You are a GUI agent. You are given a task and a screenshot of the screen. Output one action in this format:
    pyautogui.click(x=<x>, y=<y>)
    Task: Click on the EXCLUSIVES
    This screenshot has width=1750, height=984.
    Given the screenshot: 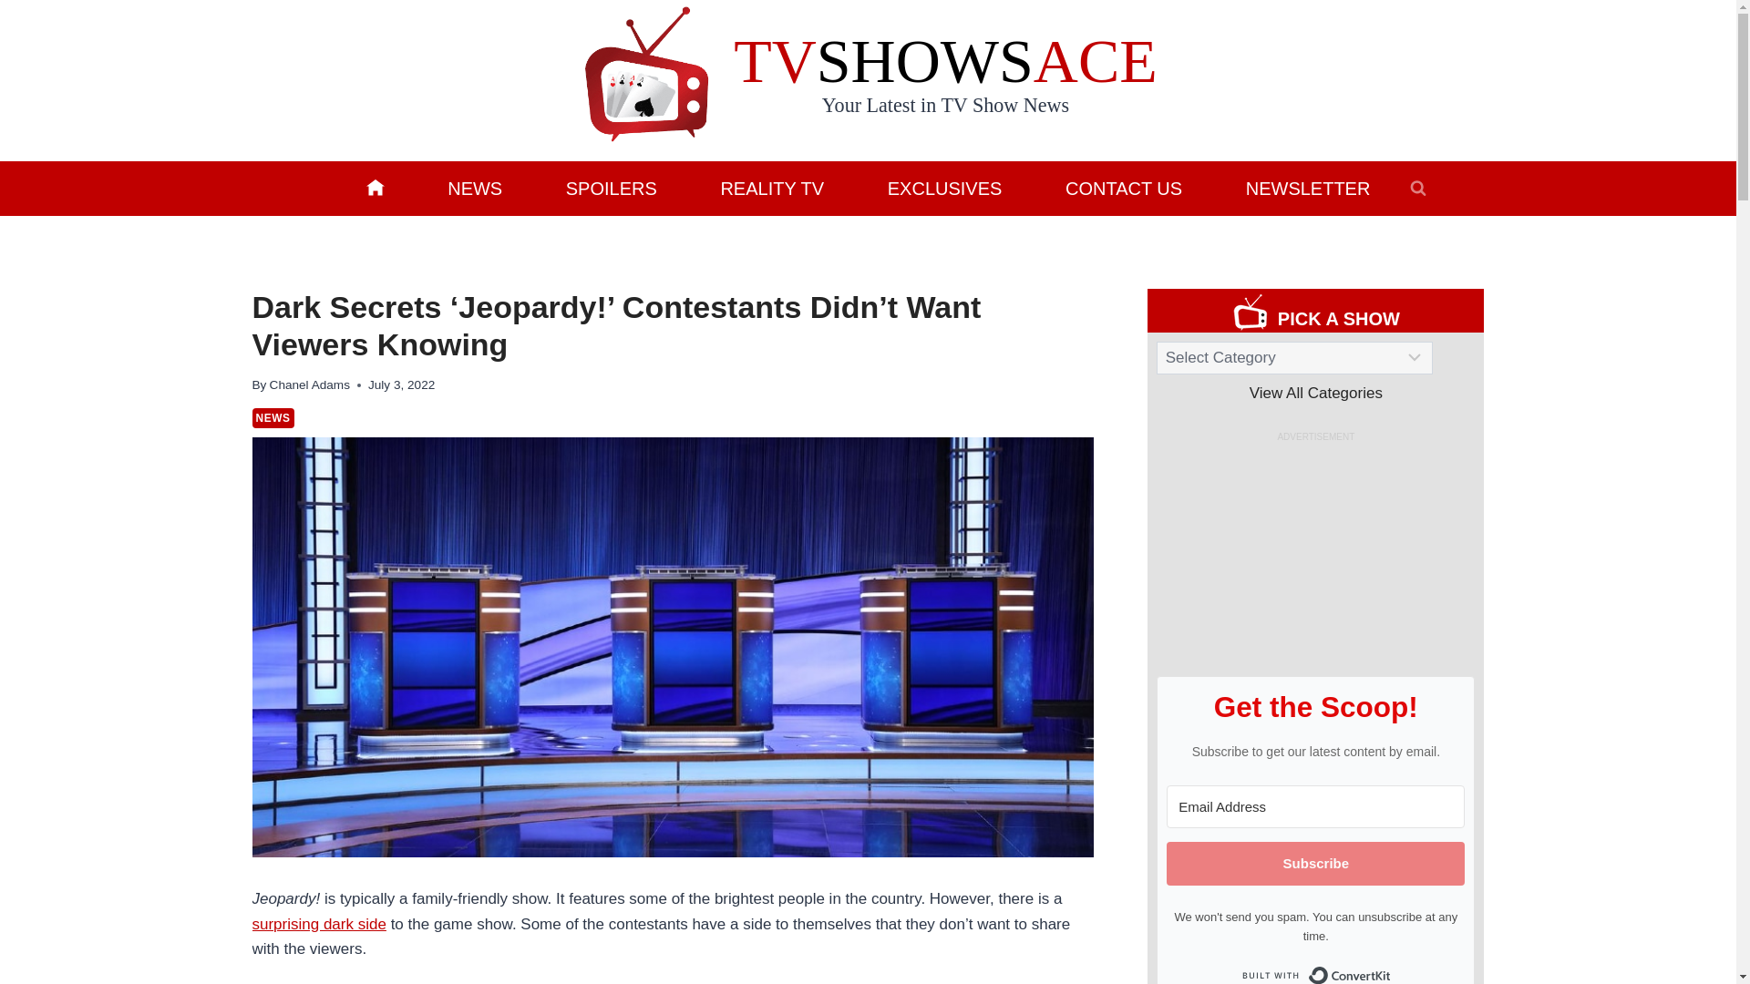 What is the action you would take?
    pyautogui.click(x=944, y=188)
    